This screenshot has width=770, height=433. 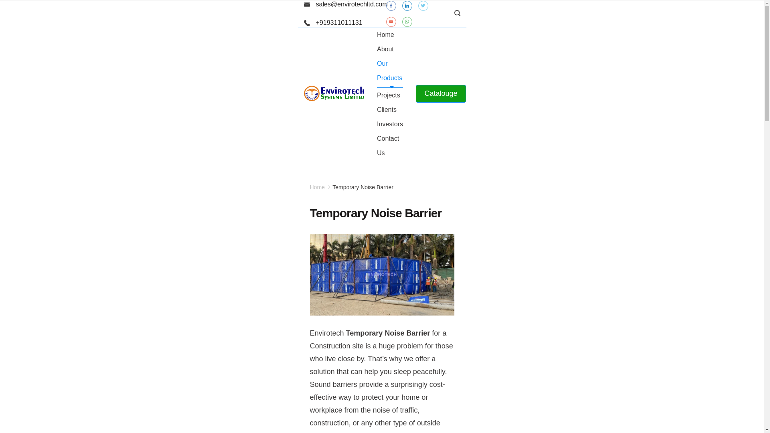 What do you see at coordinates (385, 49) in the screenshot?
I see `About` at bounding box center [385, 49].